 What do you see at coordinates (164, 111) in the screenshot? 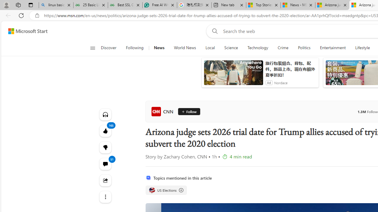
I see `CNN` at bounding box center [164, 111].